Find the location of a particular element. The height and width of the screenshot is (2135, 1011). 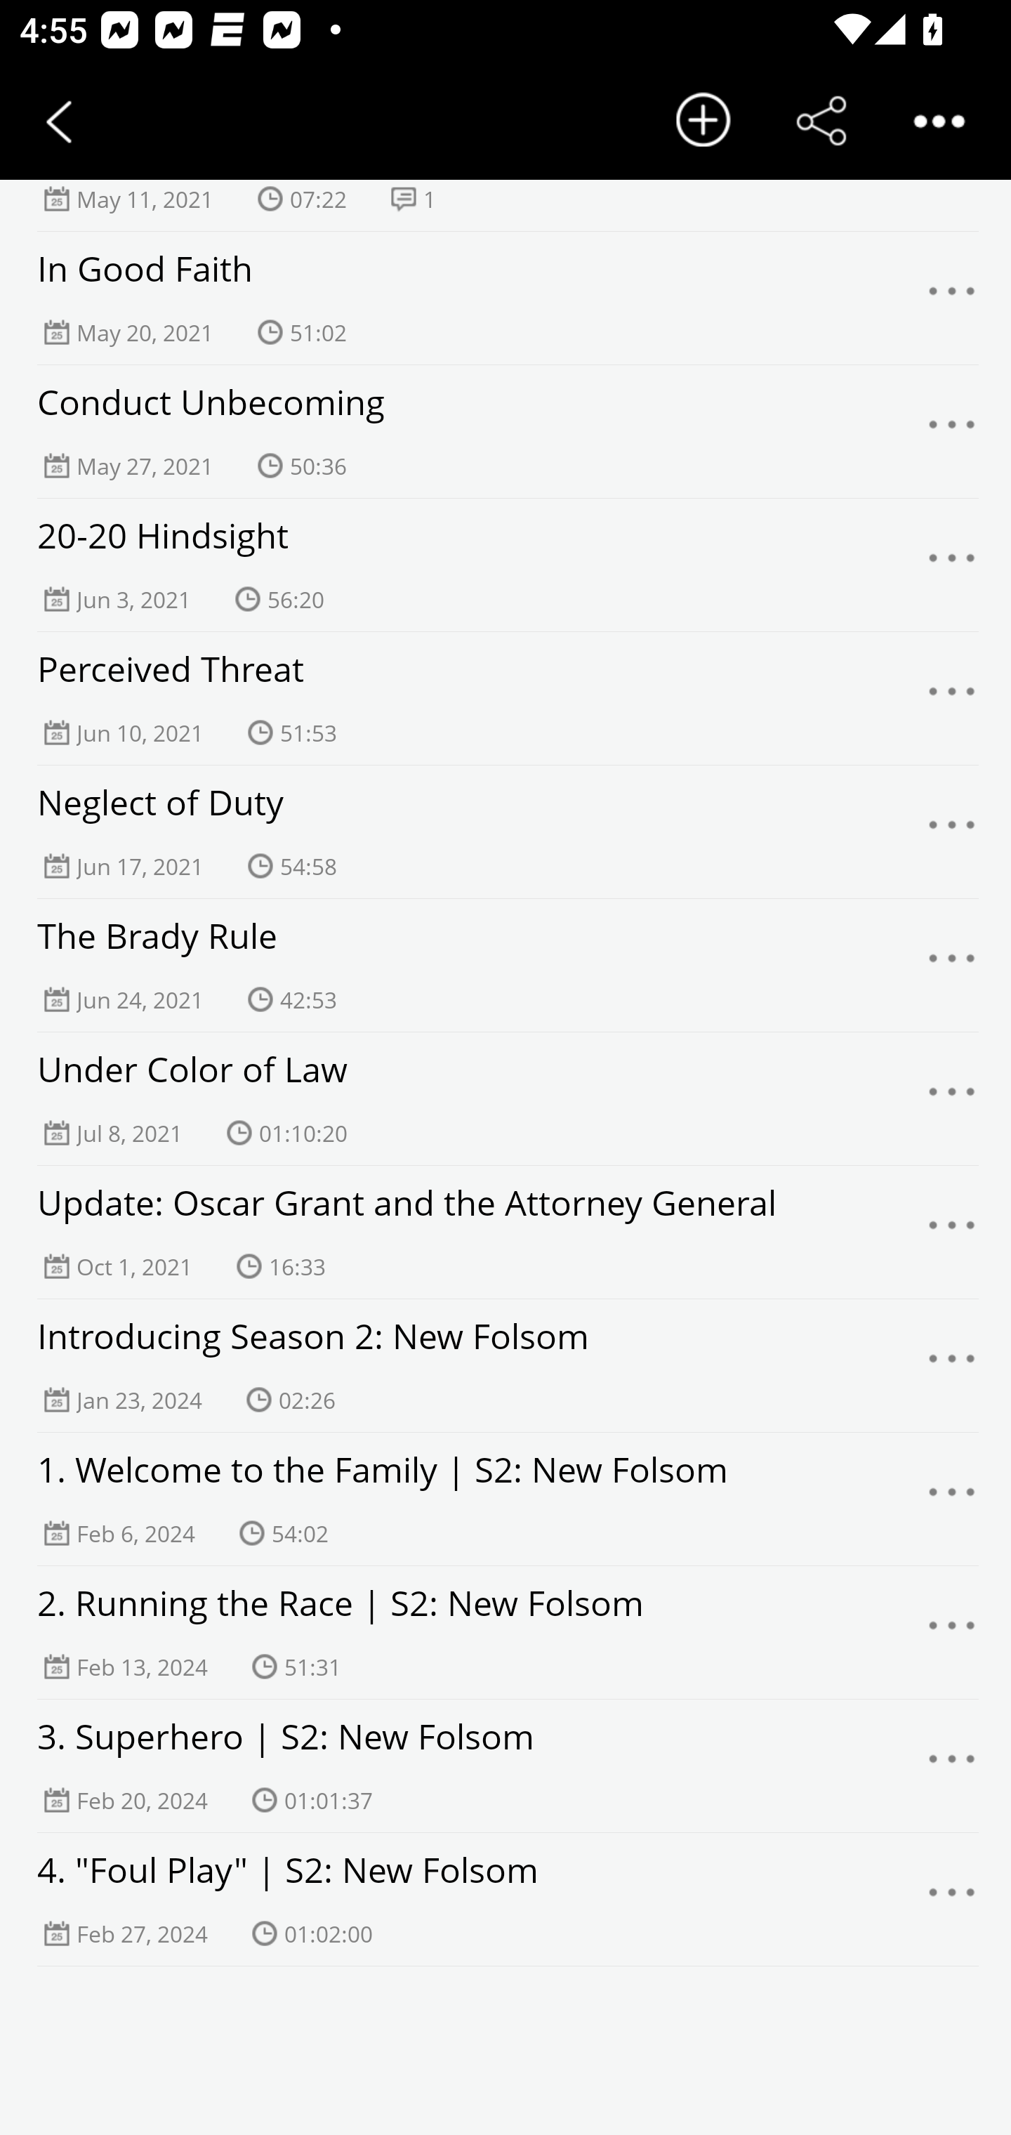

Menu is located at coordinates (952, 1233).